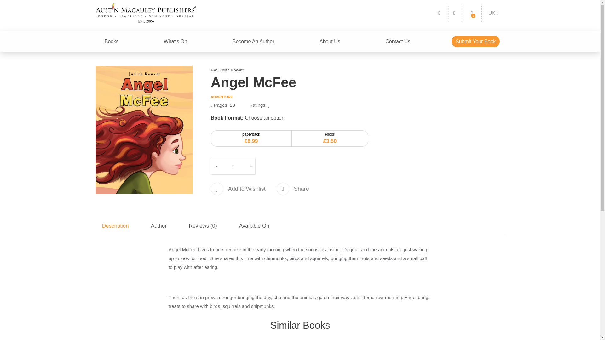 The height and width of the screenshot is (340, 605). Describe the element at coordinates (493, 13) in the screenshot. I see `UK` at that location.